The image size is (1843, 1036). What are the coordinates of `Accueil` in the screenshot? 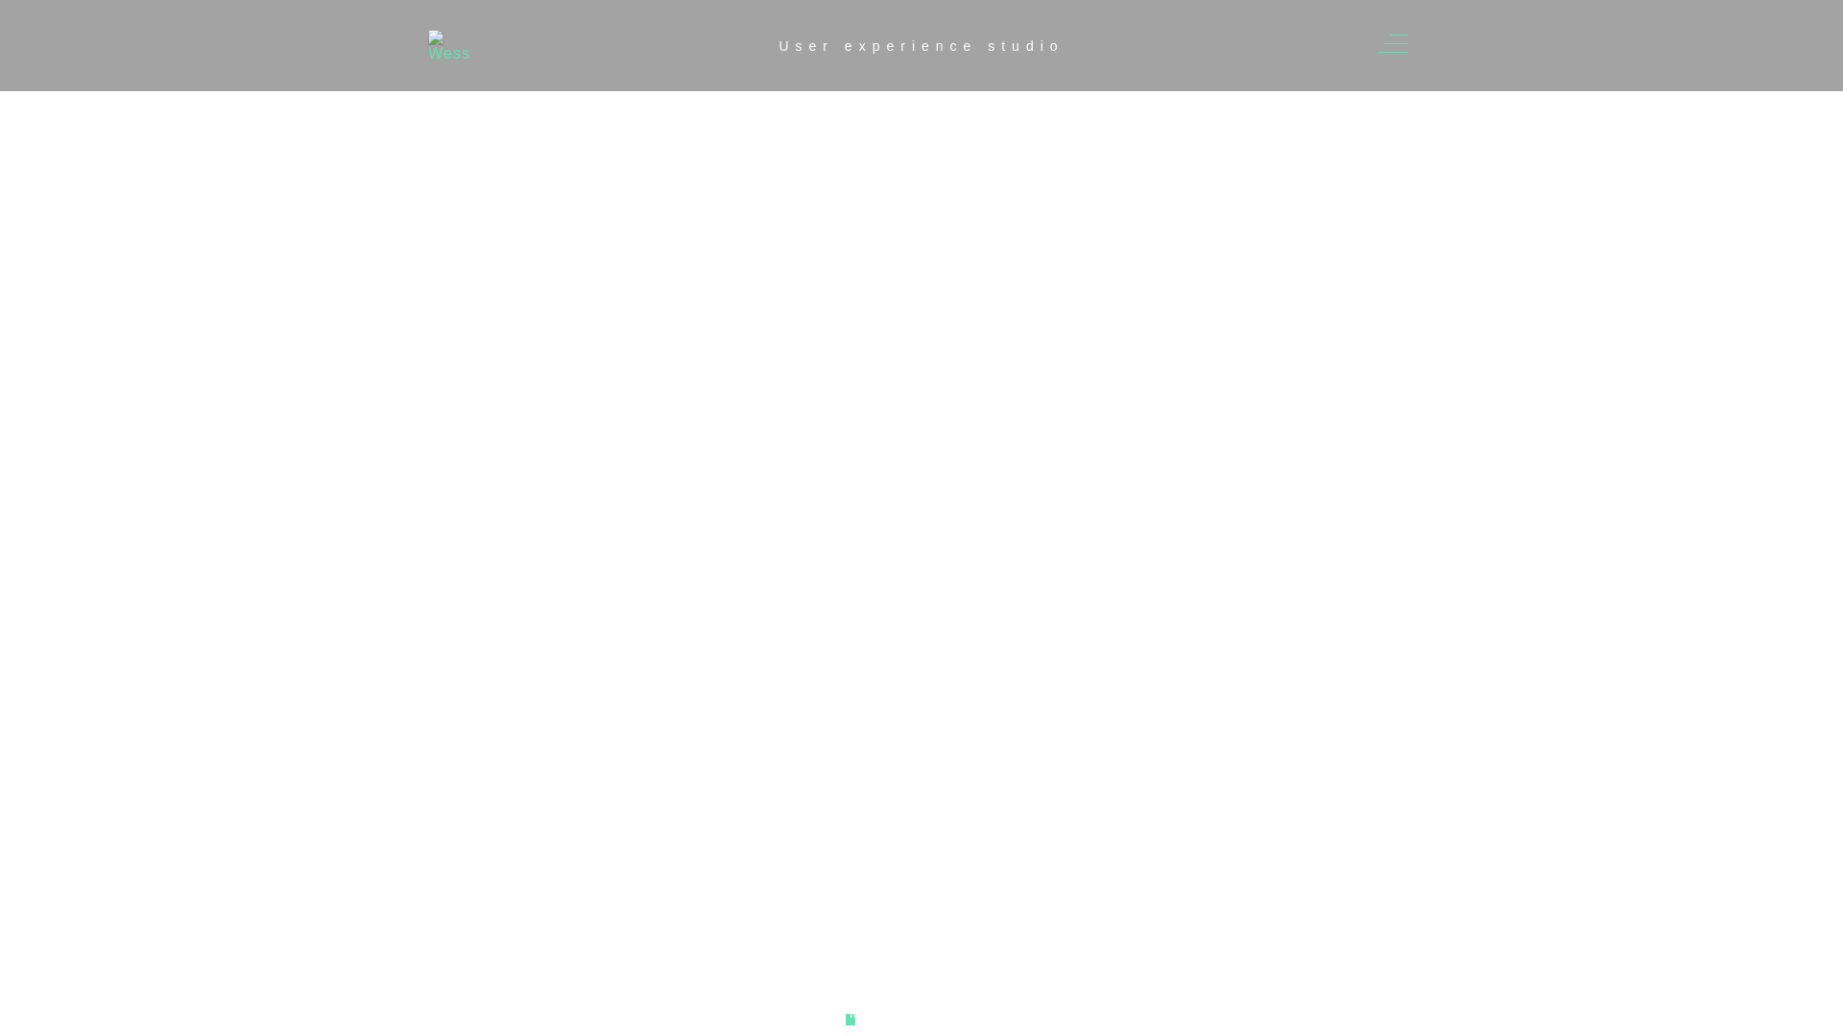 It's located at (528, 771).